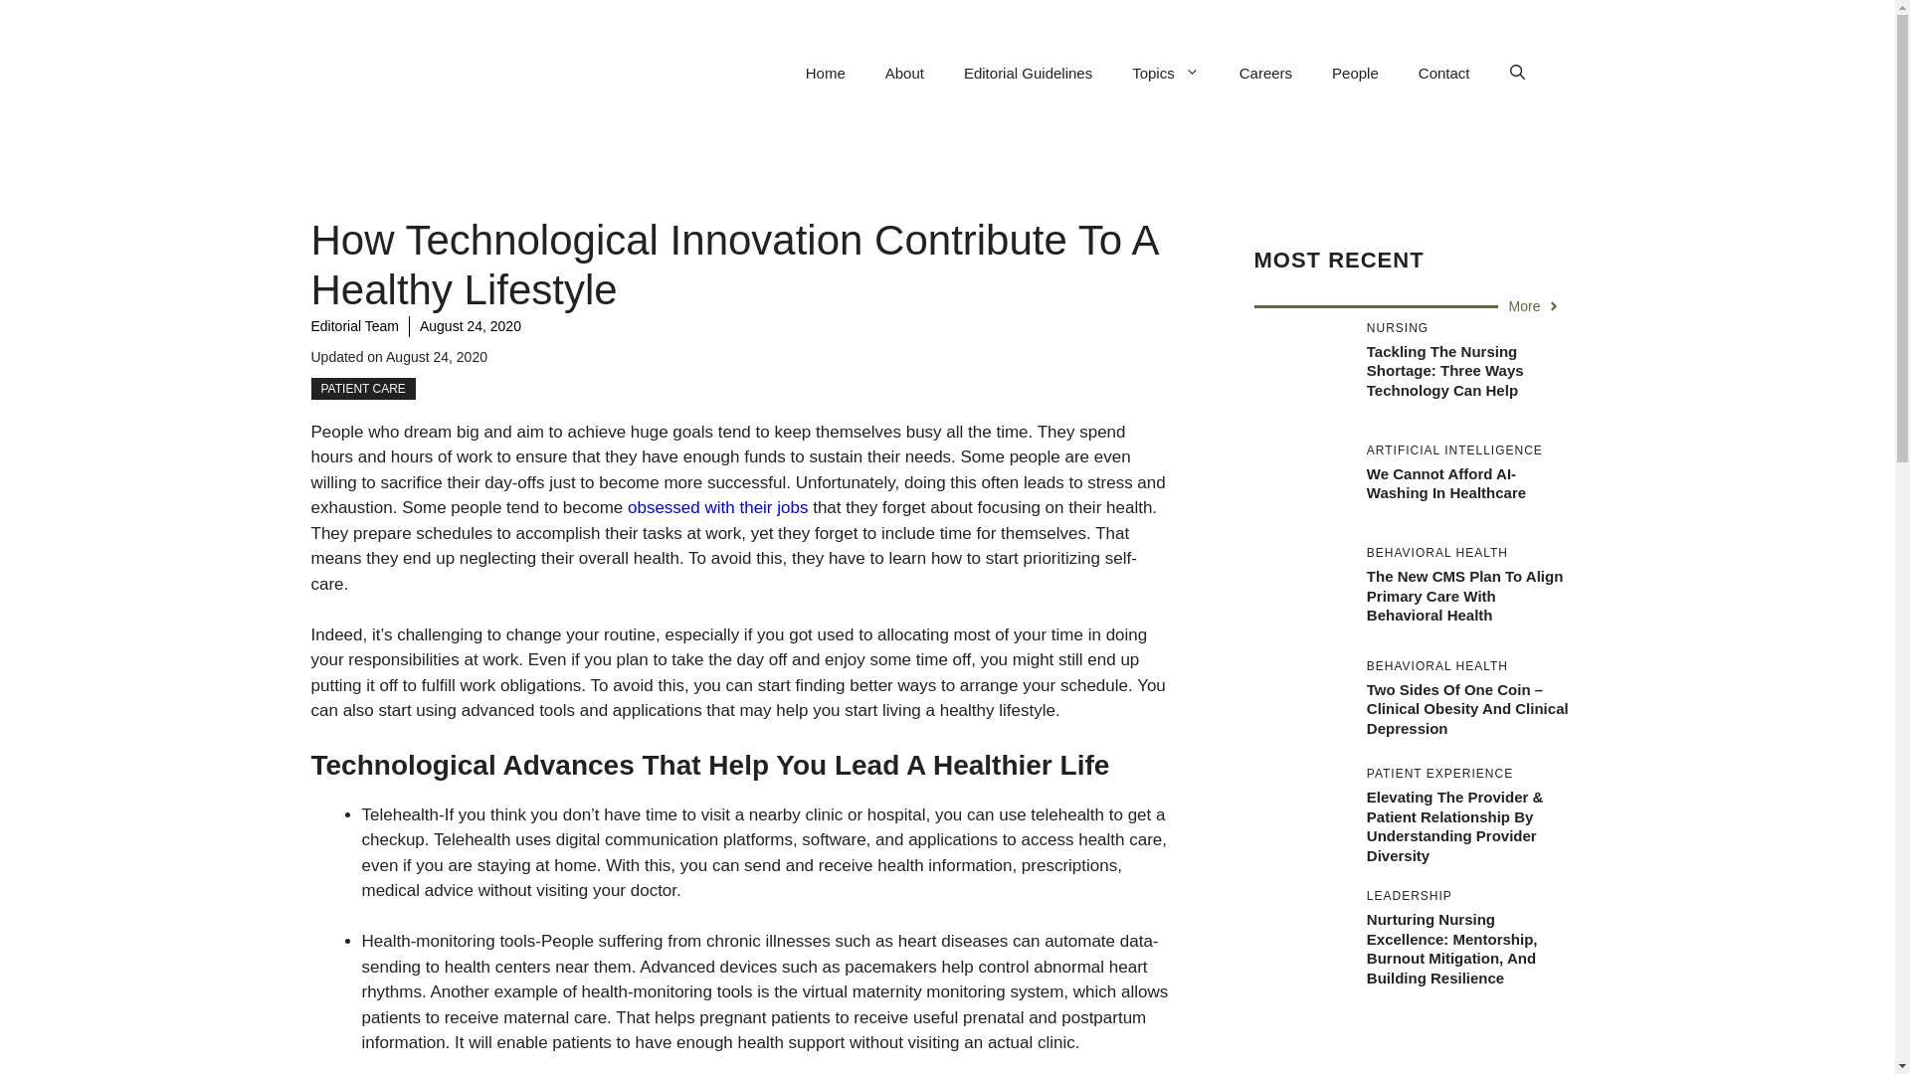  I want to click on obsessed with their jobs, so click(718, 507).